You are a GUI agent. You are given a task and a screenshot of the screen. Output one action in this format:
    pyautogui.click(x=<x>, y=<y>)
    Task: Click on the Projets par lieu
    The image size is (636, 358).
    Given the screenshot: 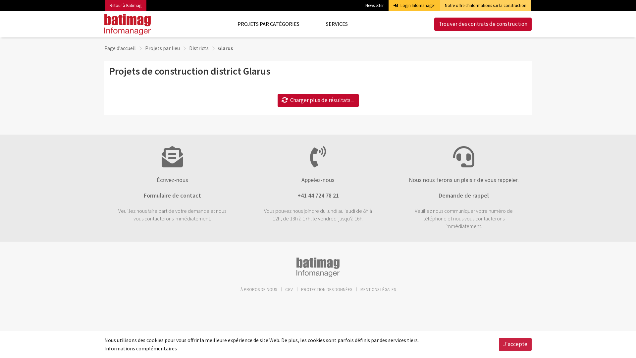 What is the action you would take?
    pyautogui.click(x=162, y=48)
    